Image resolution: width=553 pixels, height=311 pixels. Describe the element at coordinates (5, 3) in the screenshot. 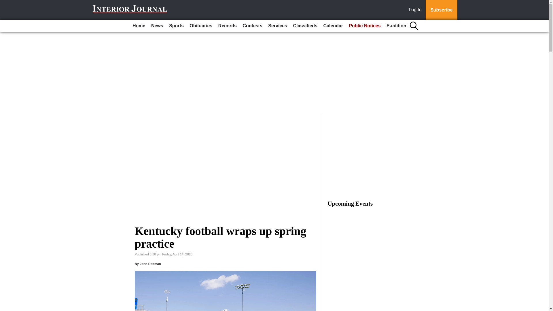

I see `Go` at that location.